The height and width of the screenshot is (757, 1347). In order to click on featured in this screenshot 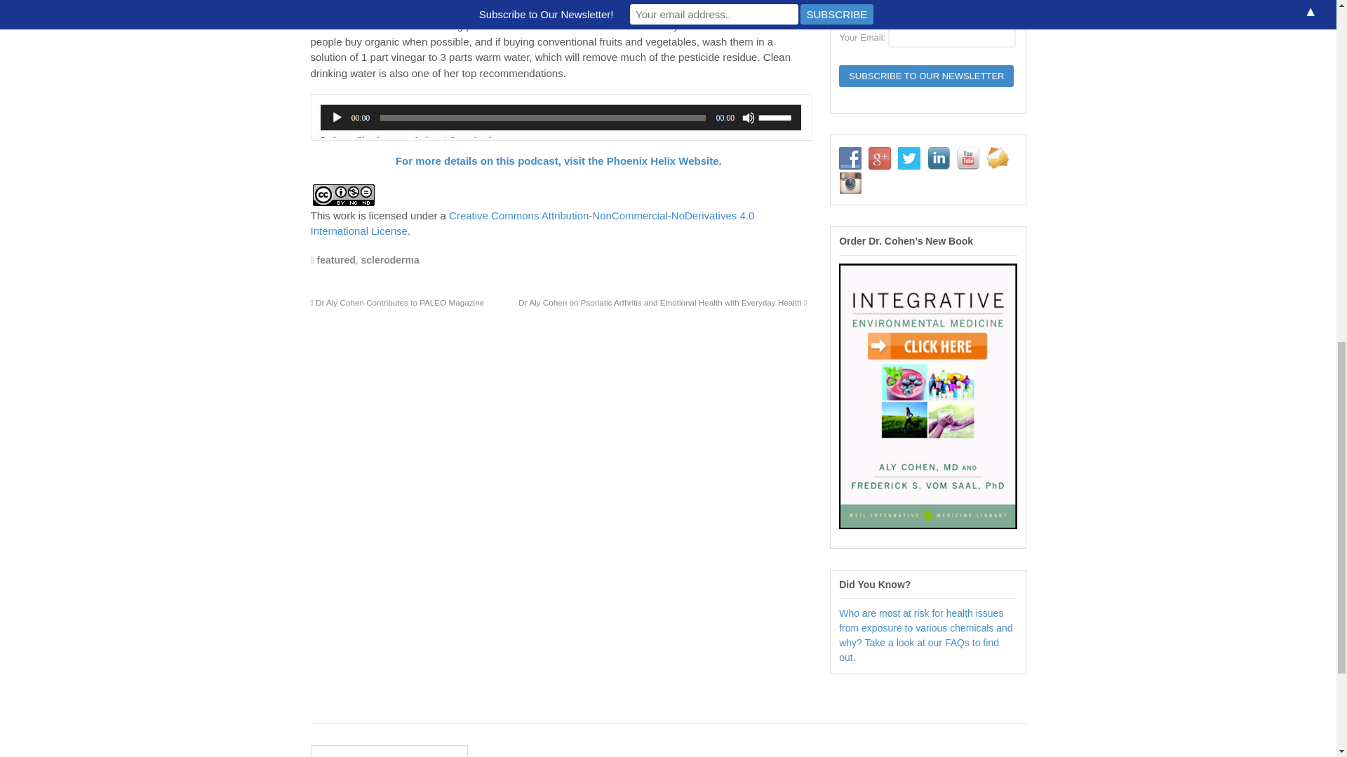, I will do `click(335, 259)`.